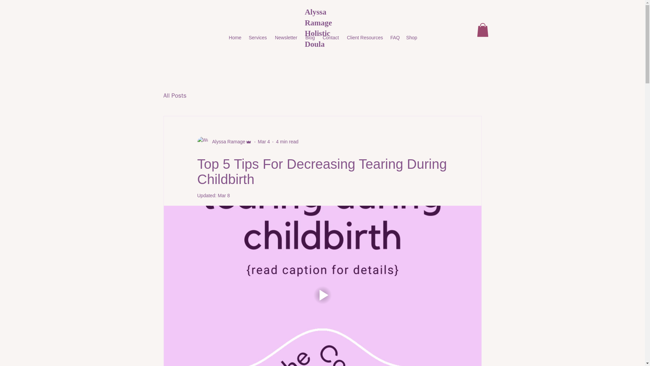 The image size is (650, 366). Describe the element at coordinates (310, 38) in the screenshot. I see `Blog` at that location.